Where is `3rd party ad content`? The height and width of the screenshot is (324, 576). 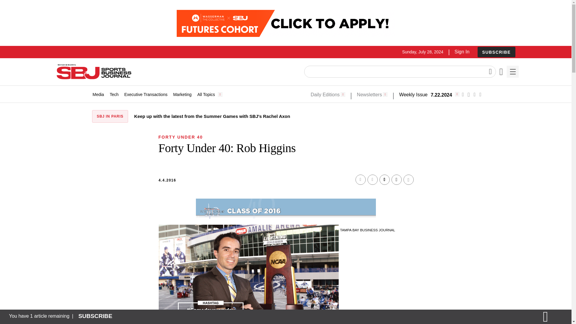
3rd party ad content is located at coordinates (285, 23).